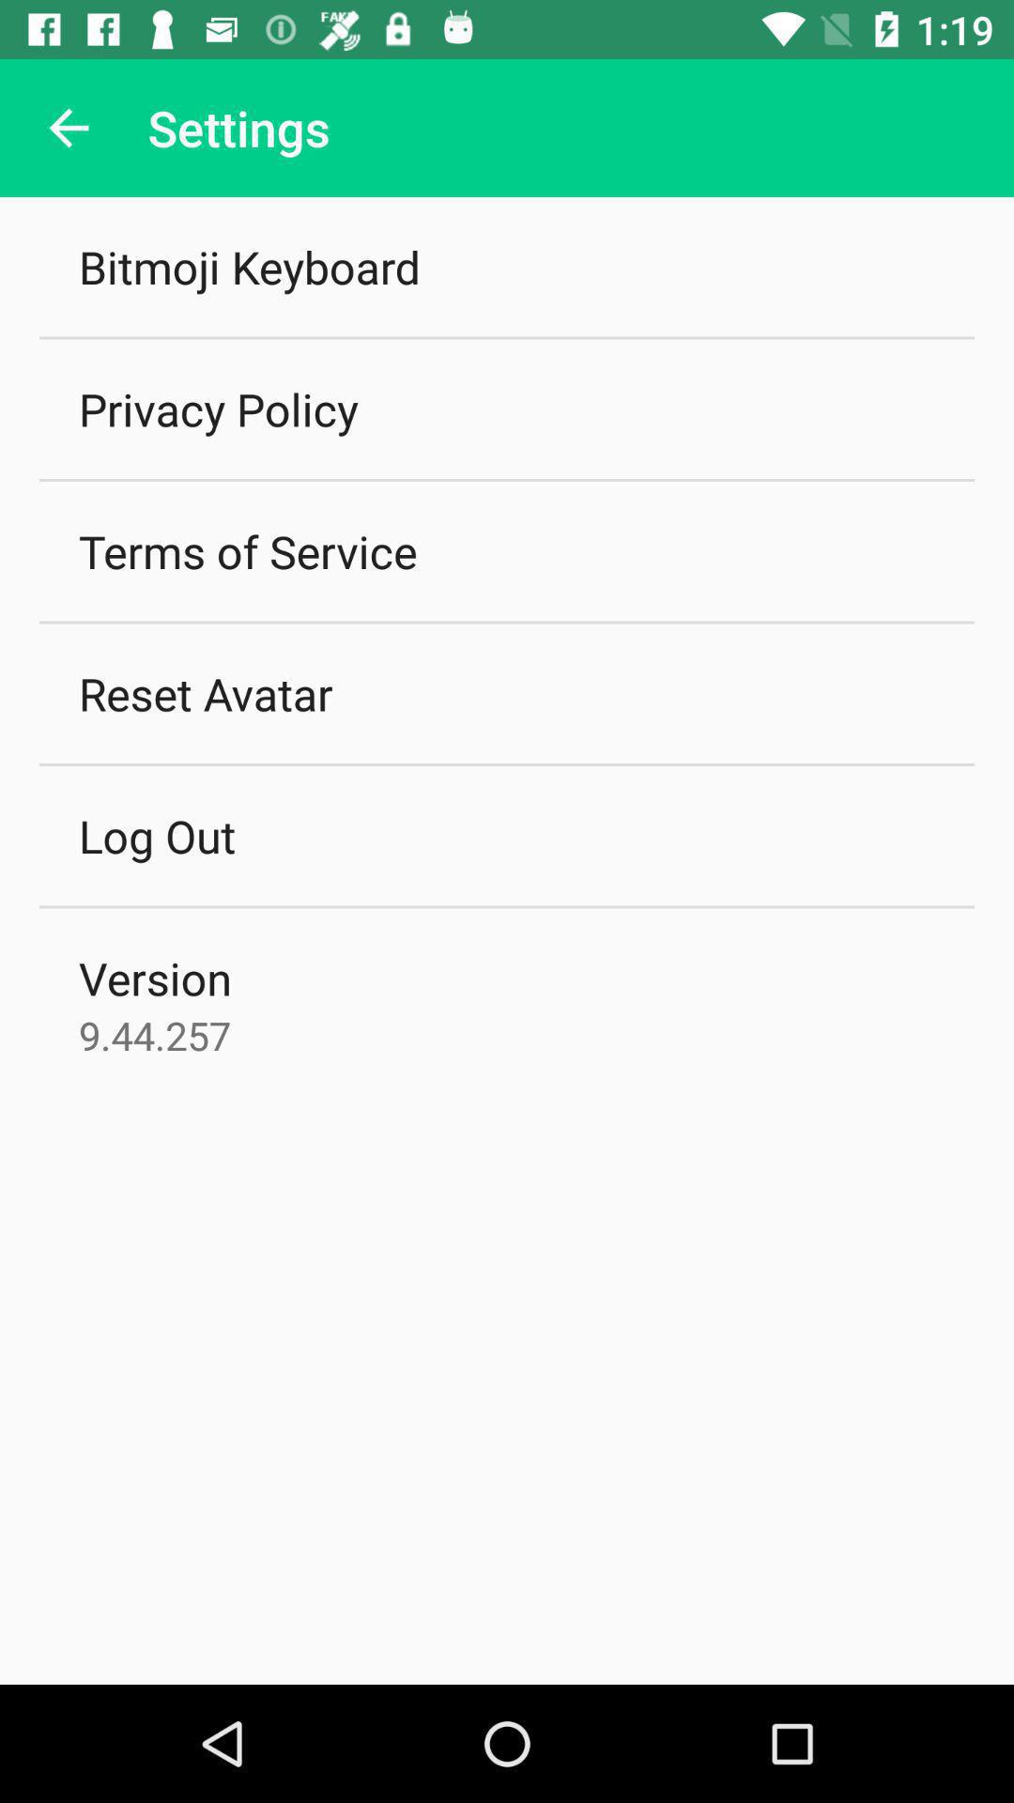 The width and height of the screenshot is (1014, 1803). Describe the element at coordinates (69, 128) in the screenshot. I see `press app next to the settings app` at that location.